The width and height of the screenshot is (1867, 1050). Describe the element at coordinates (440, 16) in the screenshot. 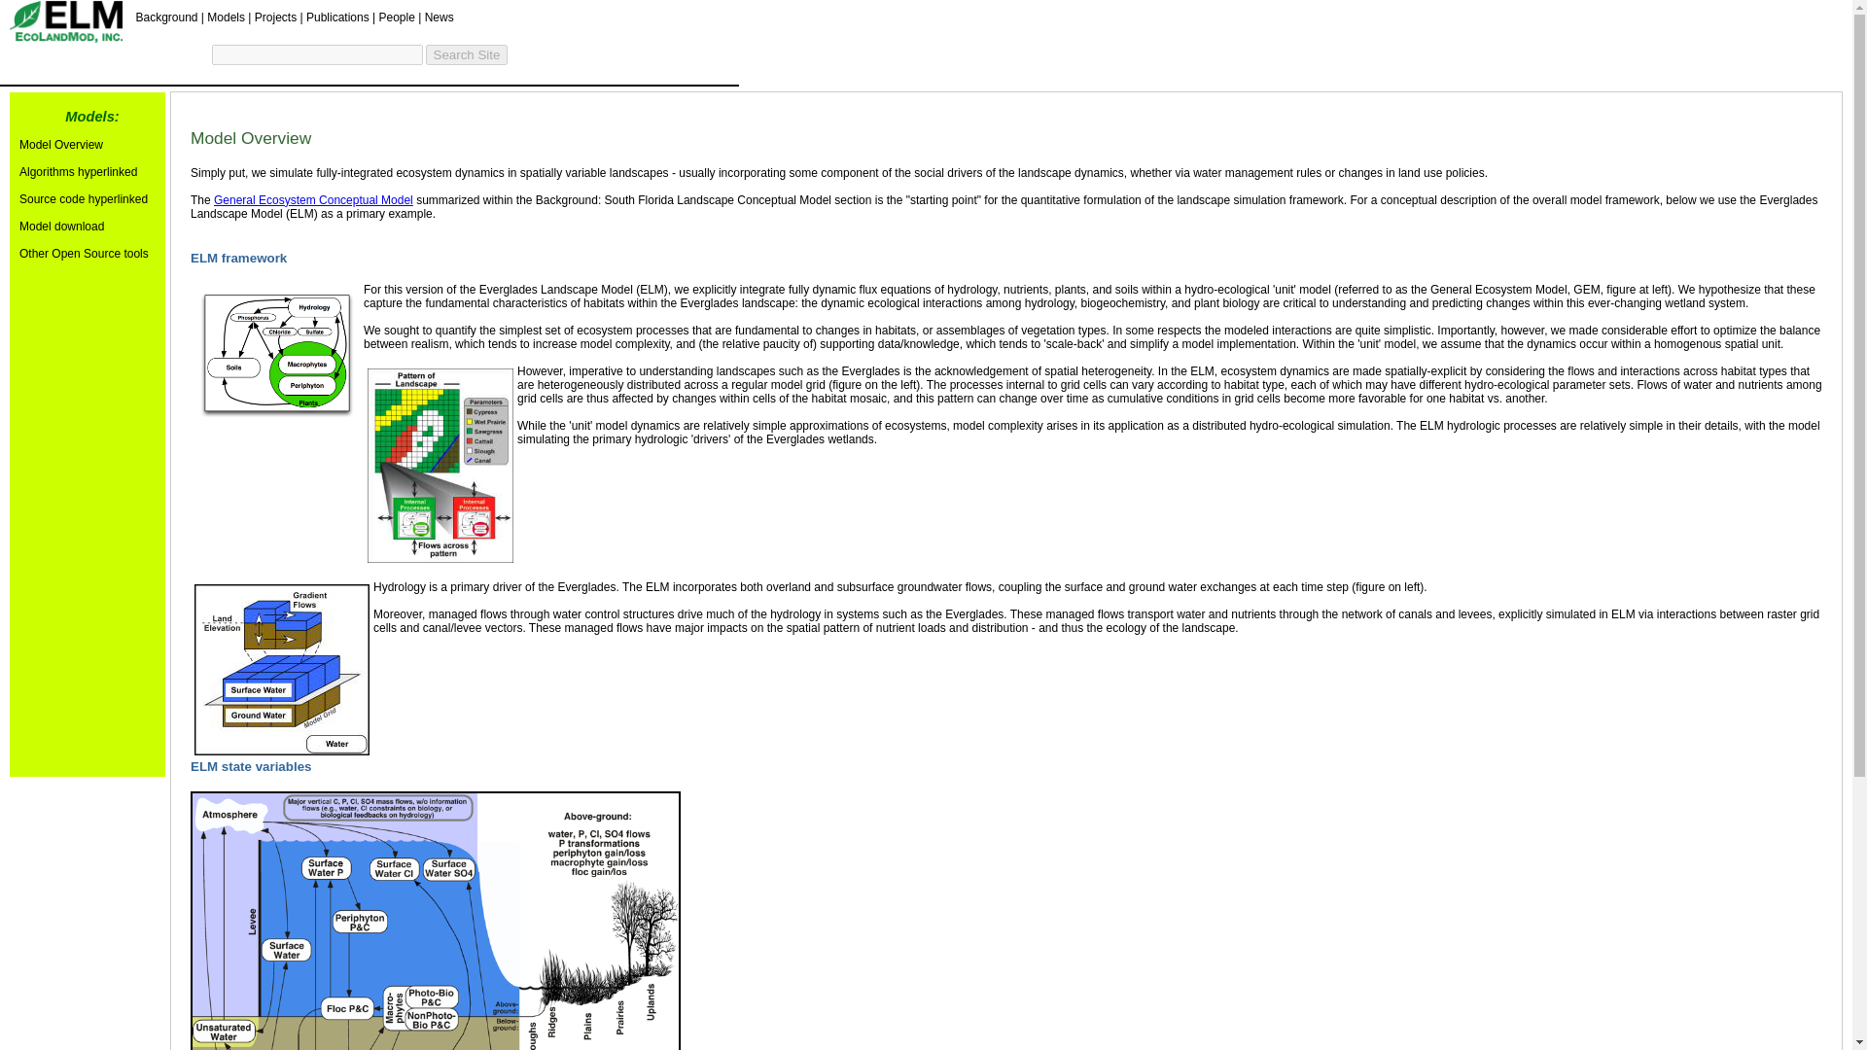

I see `News` at that location.